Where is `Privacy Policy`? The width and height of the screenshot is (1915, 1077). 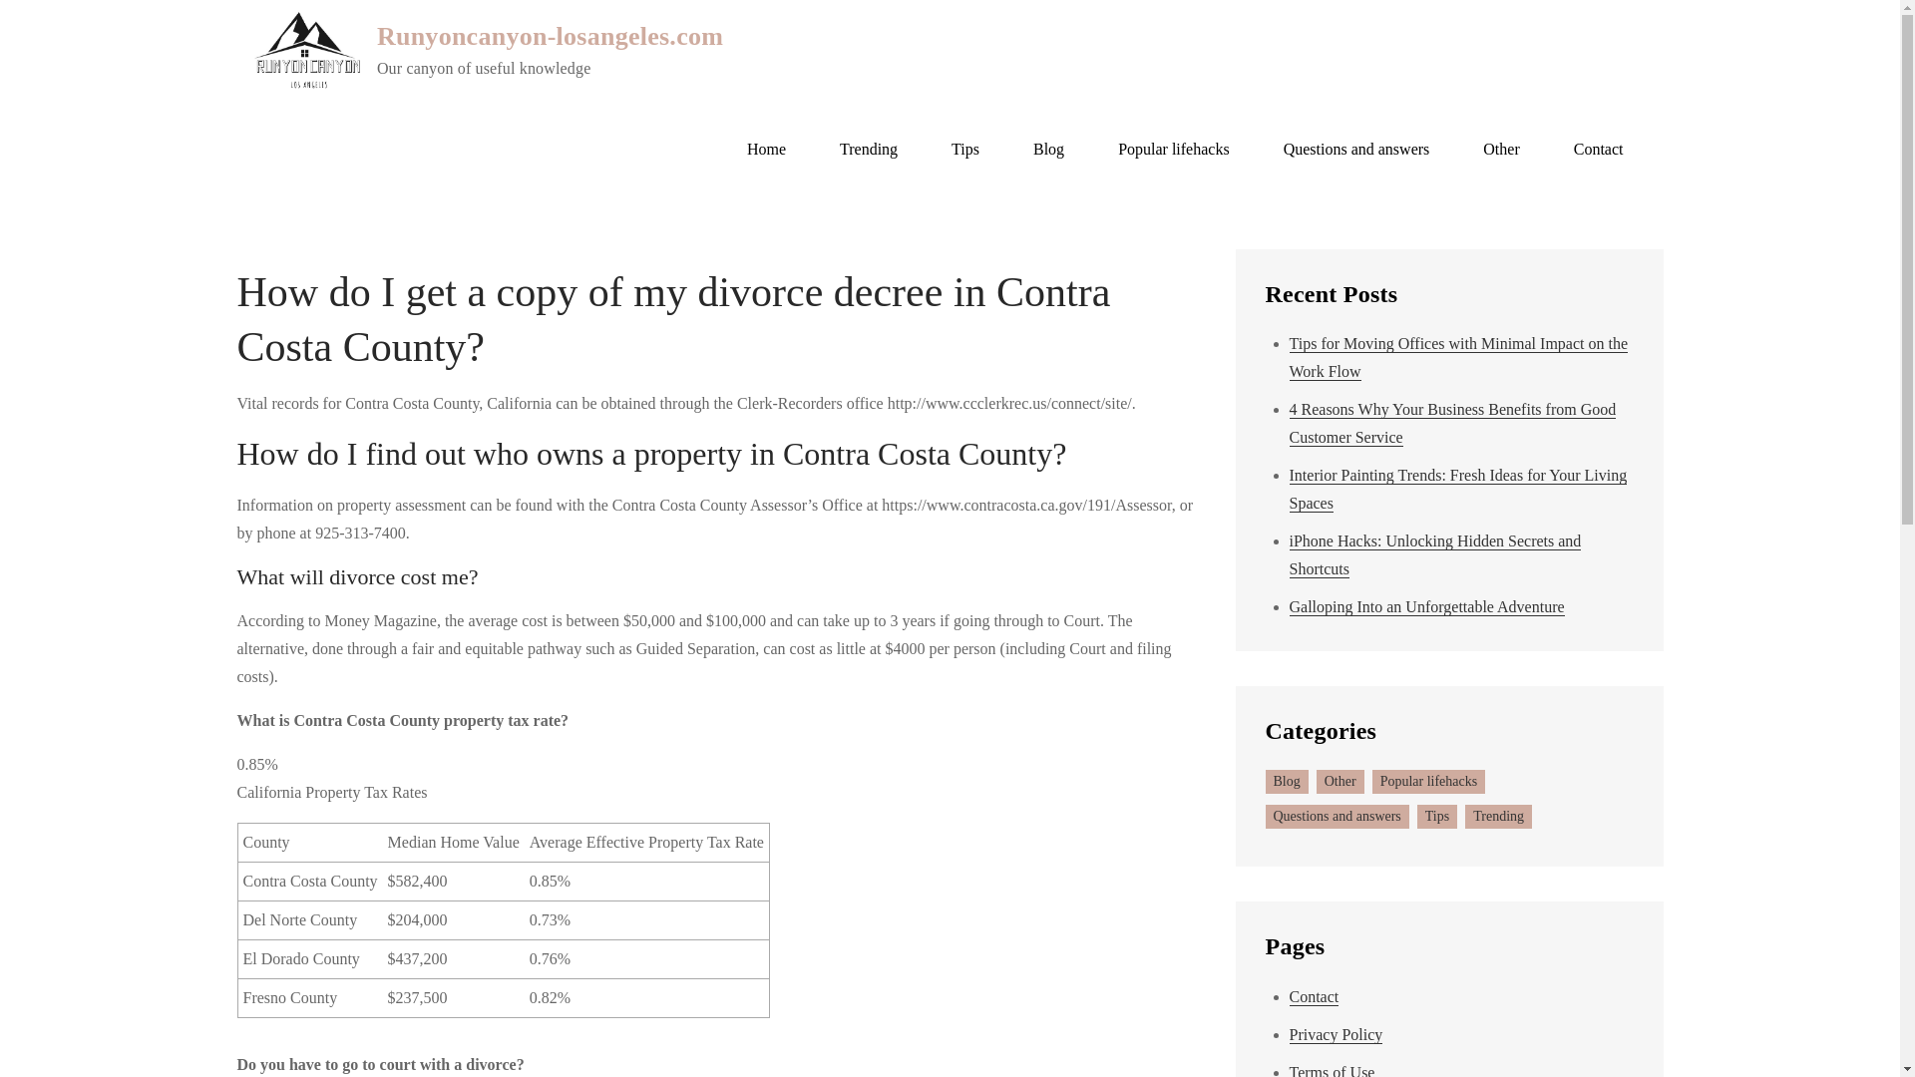 Privacy Policy is located at coordinates (1336, 1035).